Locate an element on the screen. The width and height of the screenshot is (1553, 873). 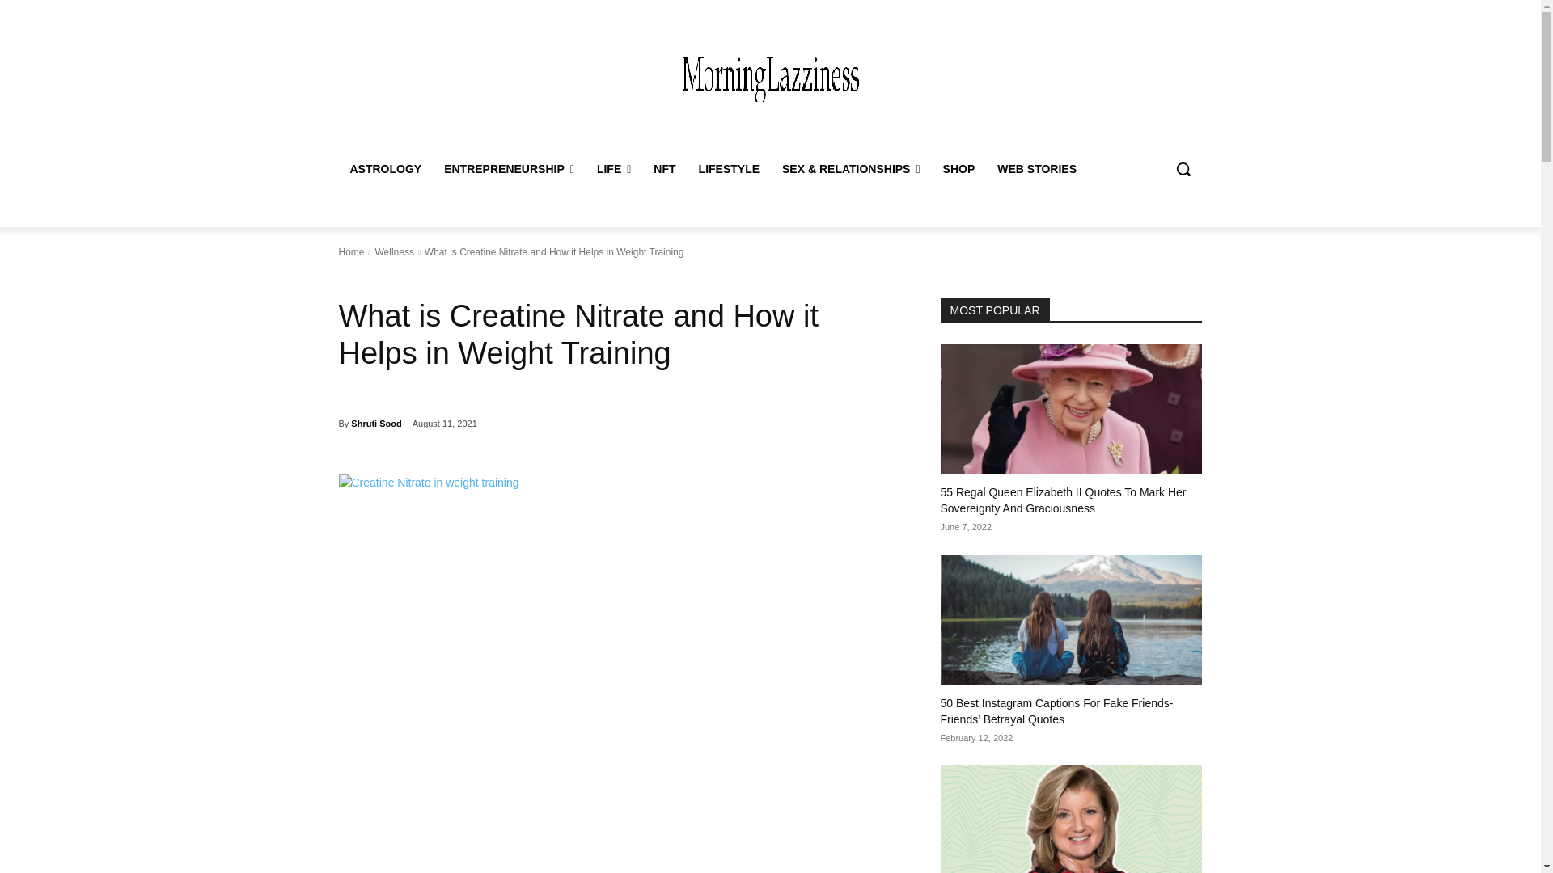
LIFE is located at coordinates (613, 168).